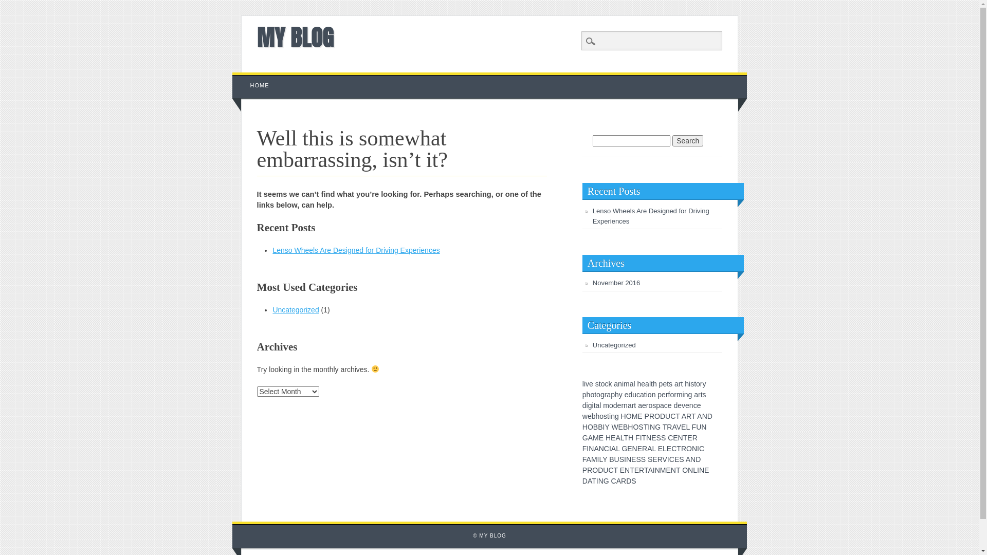 This screenshot has height=555, width=987. What do you see at coordinates (702, 395) in the screenshot?
I see `t` at bounding box center [702, 395].